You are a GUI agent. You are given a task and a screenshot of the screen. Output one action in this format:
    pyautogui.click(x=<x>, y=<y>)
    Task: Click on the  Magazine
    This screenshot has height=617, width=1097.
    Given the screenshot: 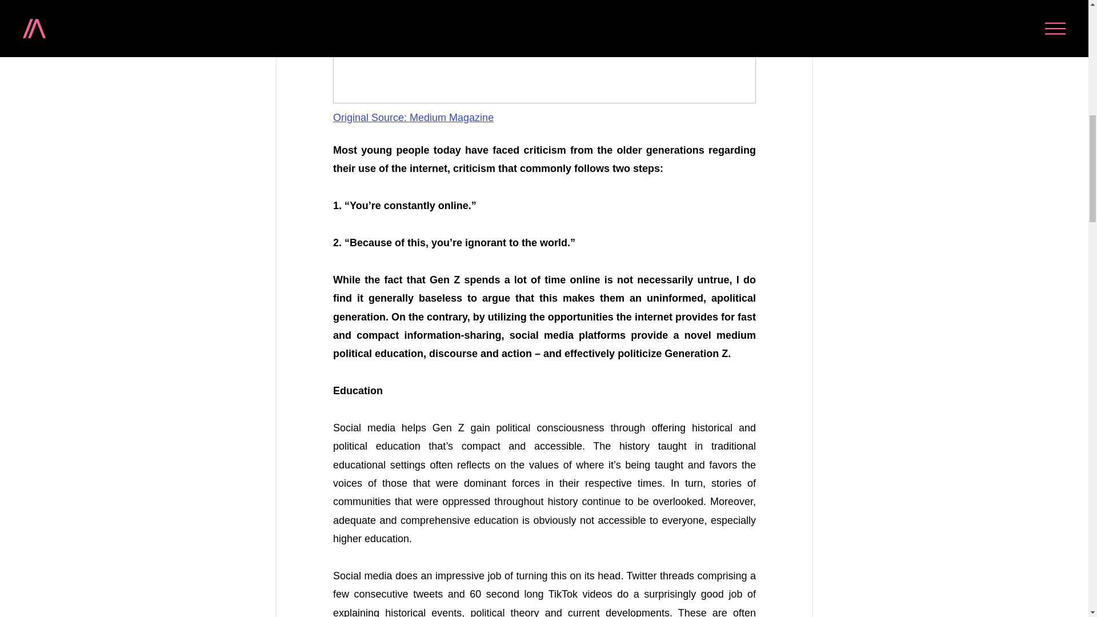 What is the action you would take?
    pyautogui.click(x=470, y=118)
    